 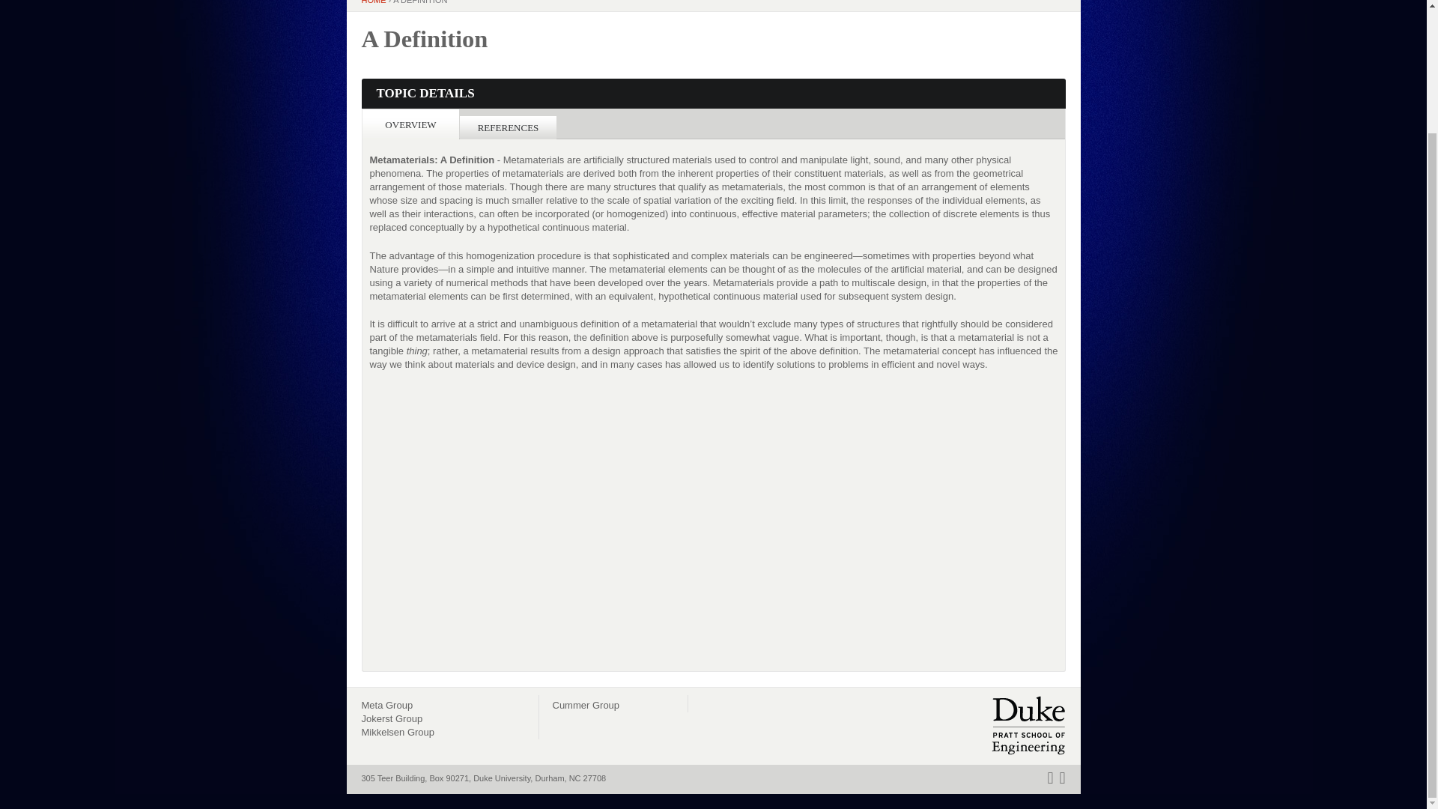 What do you see at coordinates (586, 706) in the screenshot?
I see `Cummer Group` at bounding box center [586, 706].